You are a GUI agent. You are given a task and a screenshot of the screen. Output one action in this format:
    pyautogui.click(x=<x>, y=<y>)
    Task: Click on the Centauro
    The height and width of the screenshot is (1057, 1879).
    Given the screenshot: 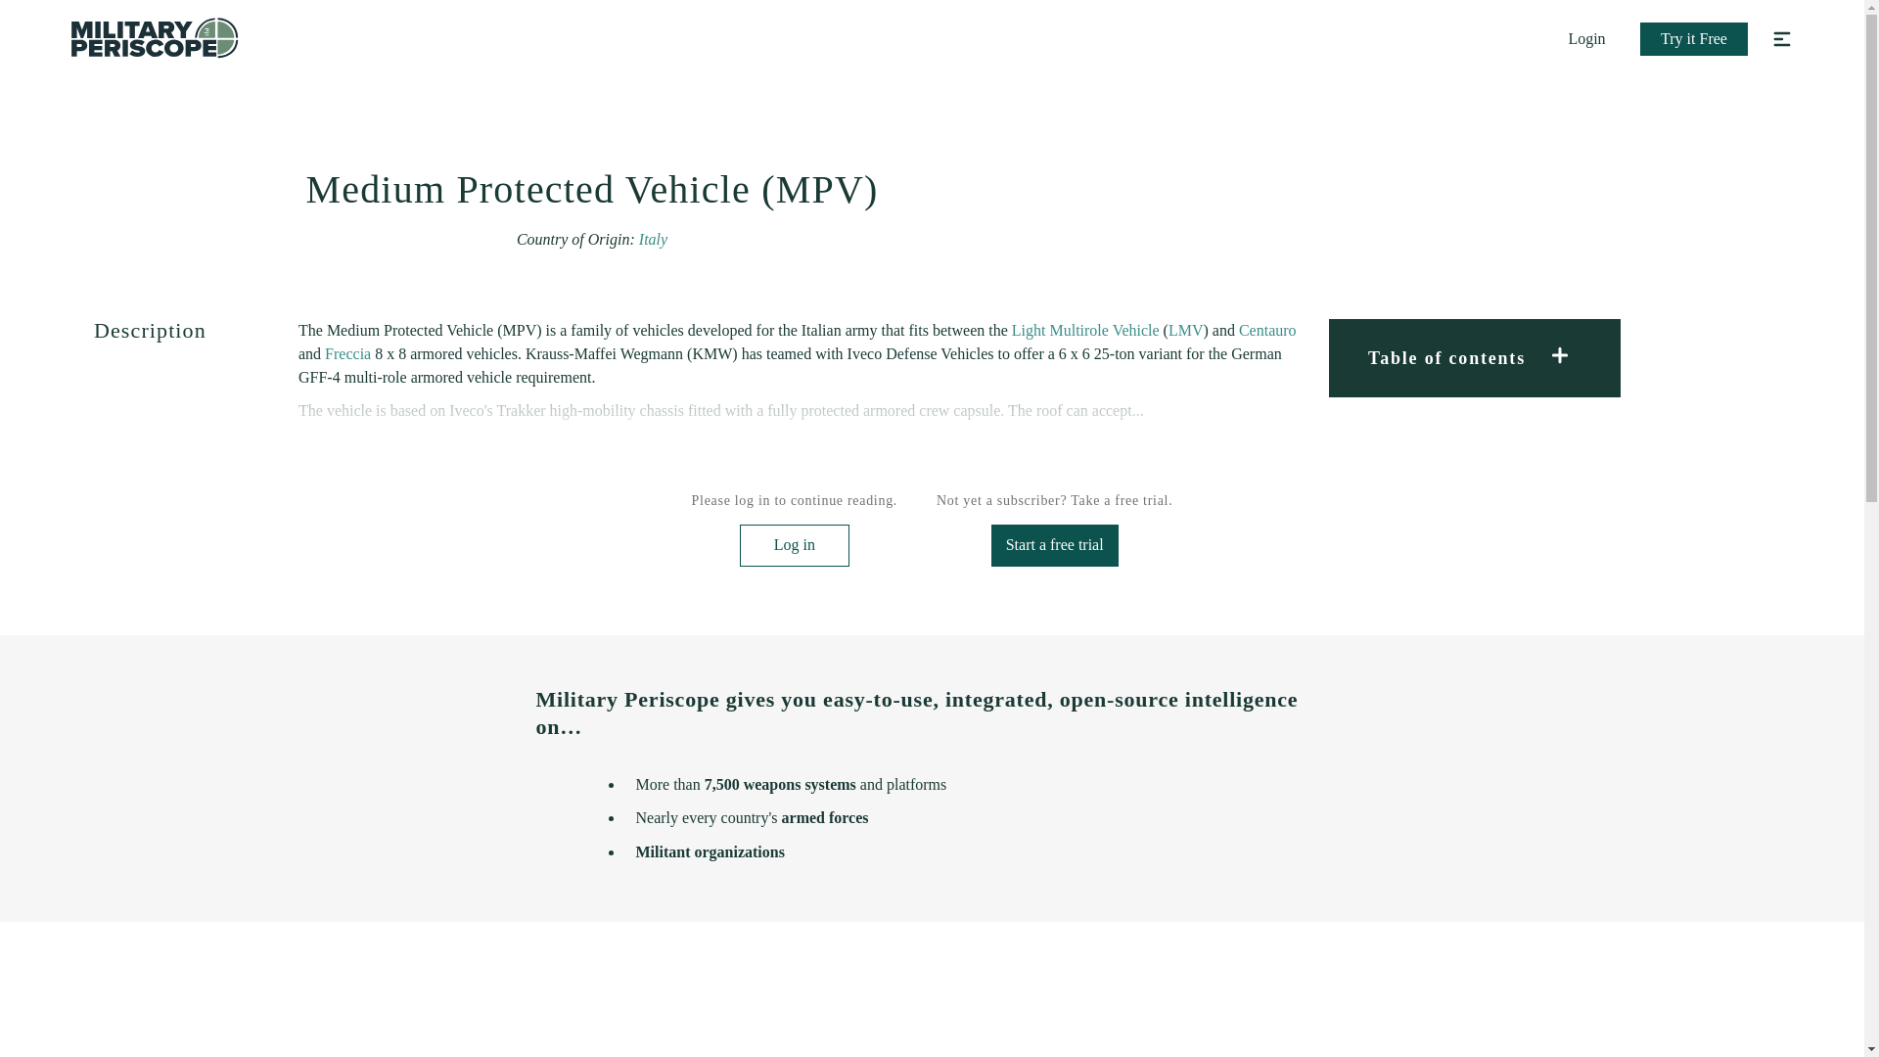 What is the action you would take?
    pyautogui.click(x=1266, y=330)
    